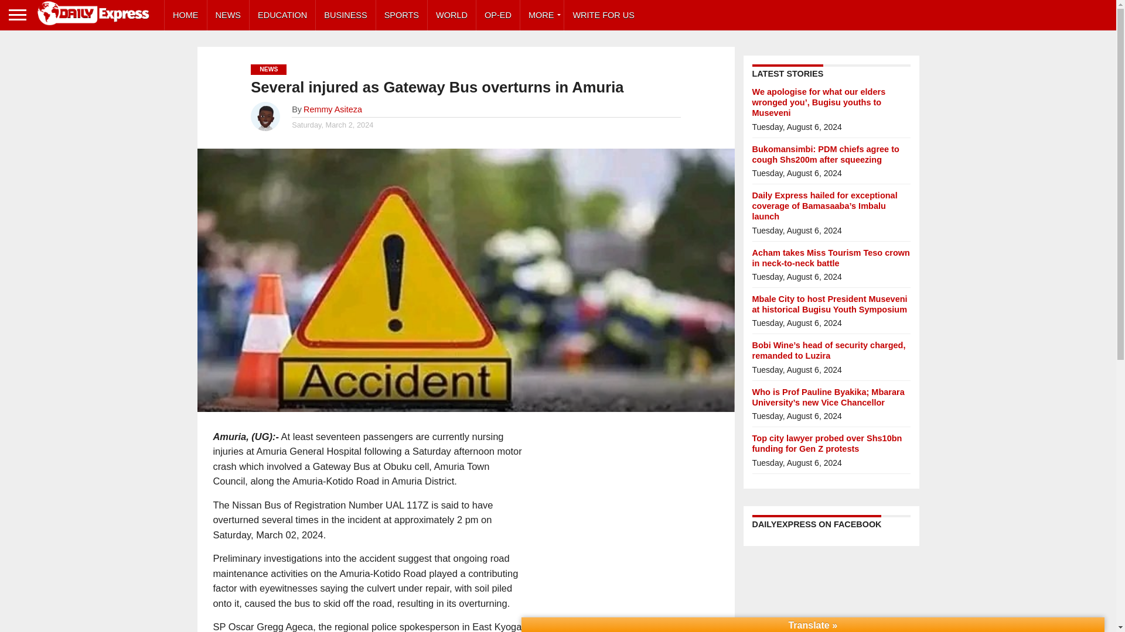 The width and height of the screenshot is (1125, 632). I want to click on EDUCATION, so click(282, 15).